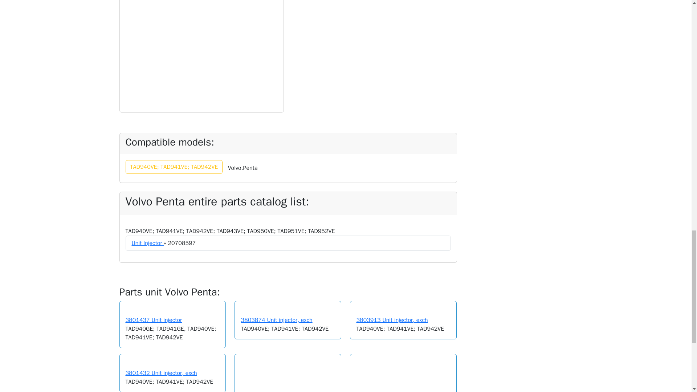 The width and height of the screenshot is (697, 392). Describe the element at coordinates (392, 320) in the screenshot. I see `3803913 Unit injector, exch` at that location.